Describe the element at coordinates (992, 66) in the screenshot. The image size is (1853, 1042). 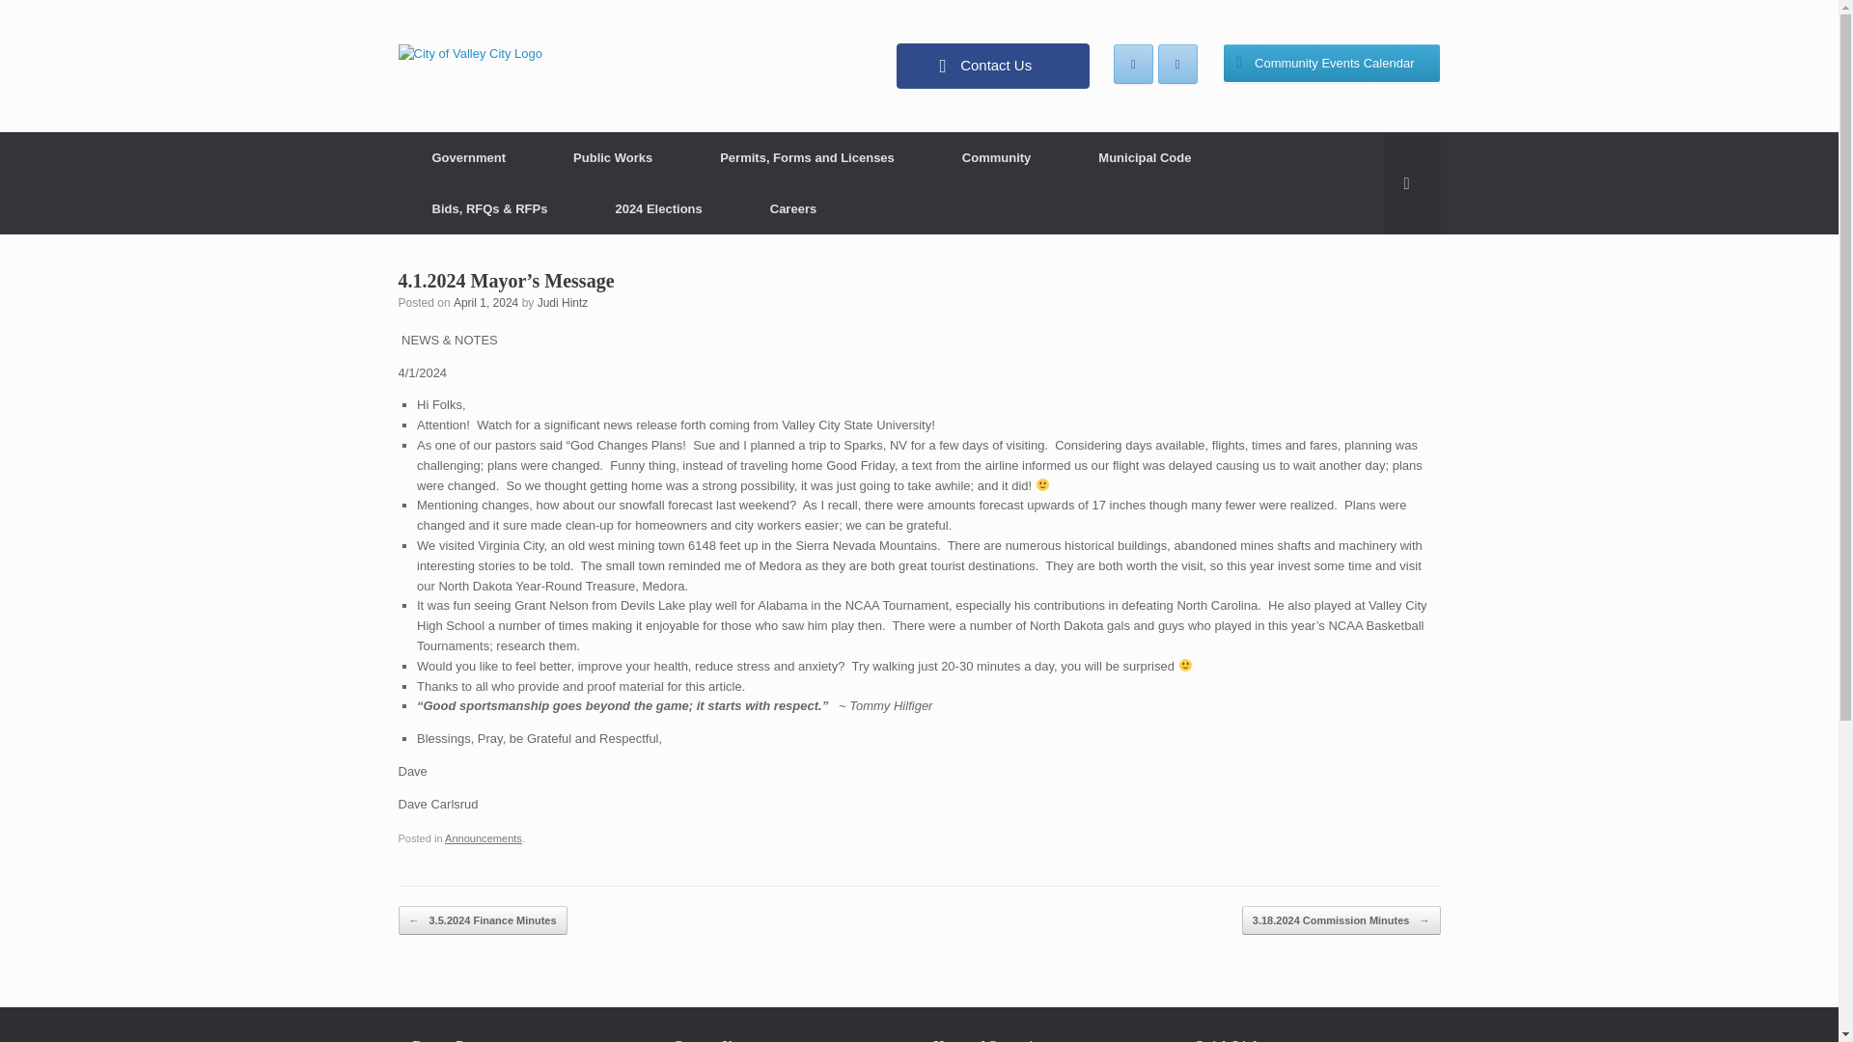
I see `Contact Us` at that location.